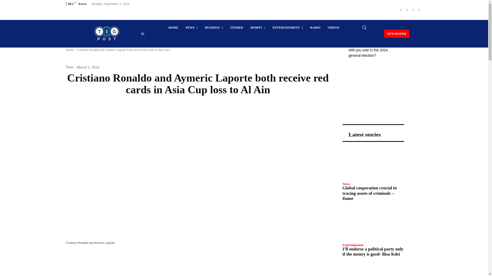 Image resolution: width=492 pixels, height=276 pixels. I want to click on NEWS, so click(192, 28).